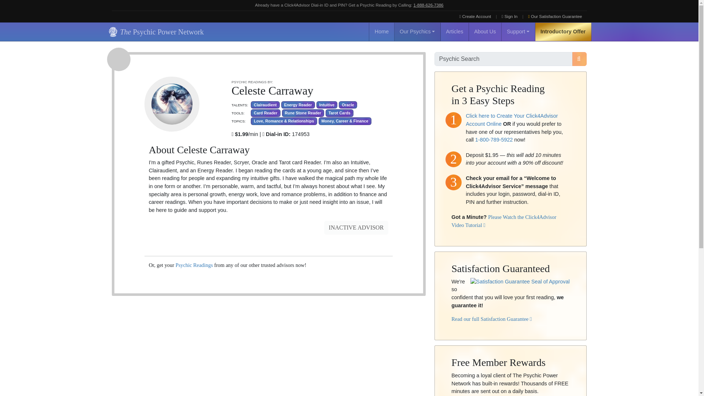 Image resolution: width=704 pixels, height=396 pixels. Describe the element at coordinates (555, 16) in the screenshot. I see `Our Satisfaction Guarantee` at that location.